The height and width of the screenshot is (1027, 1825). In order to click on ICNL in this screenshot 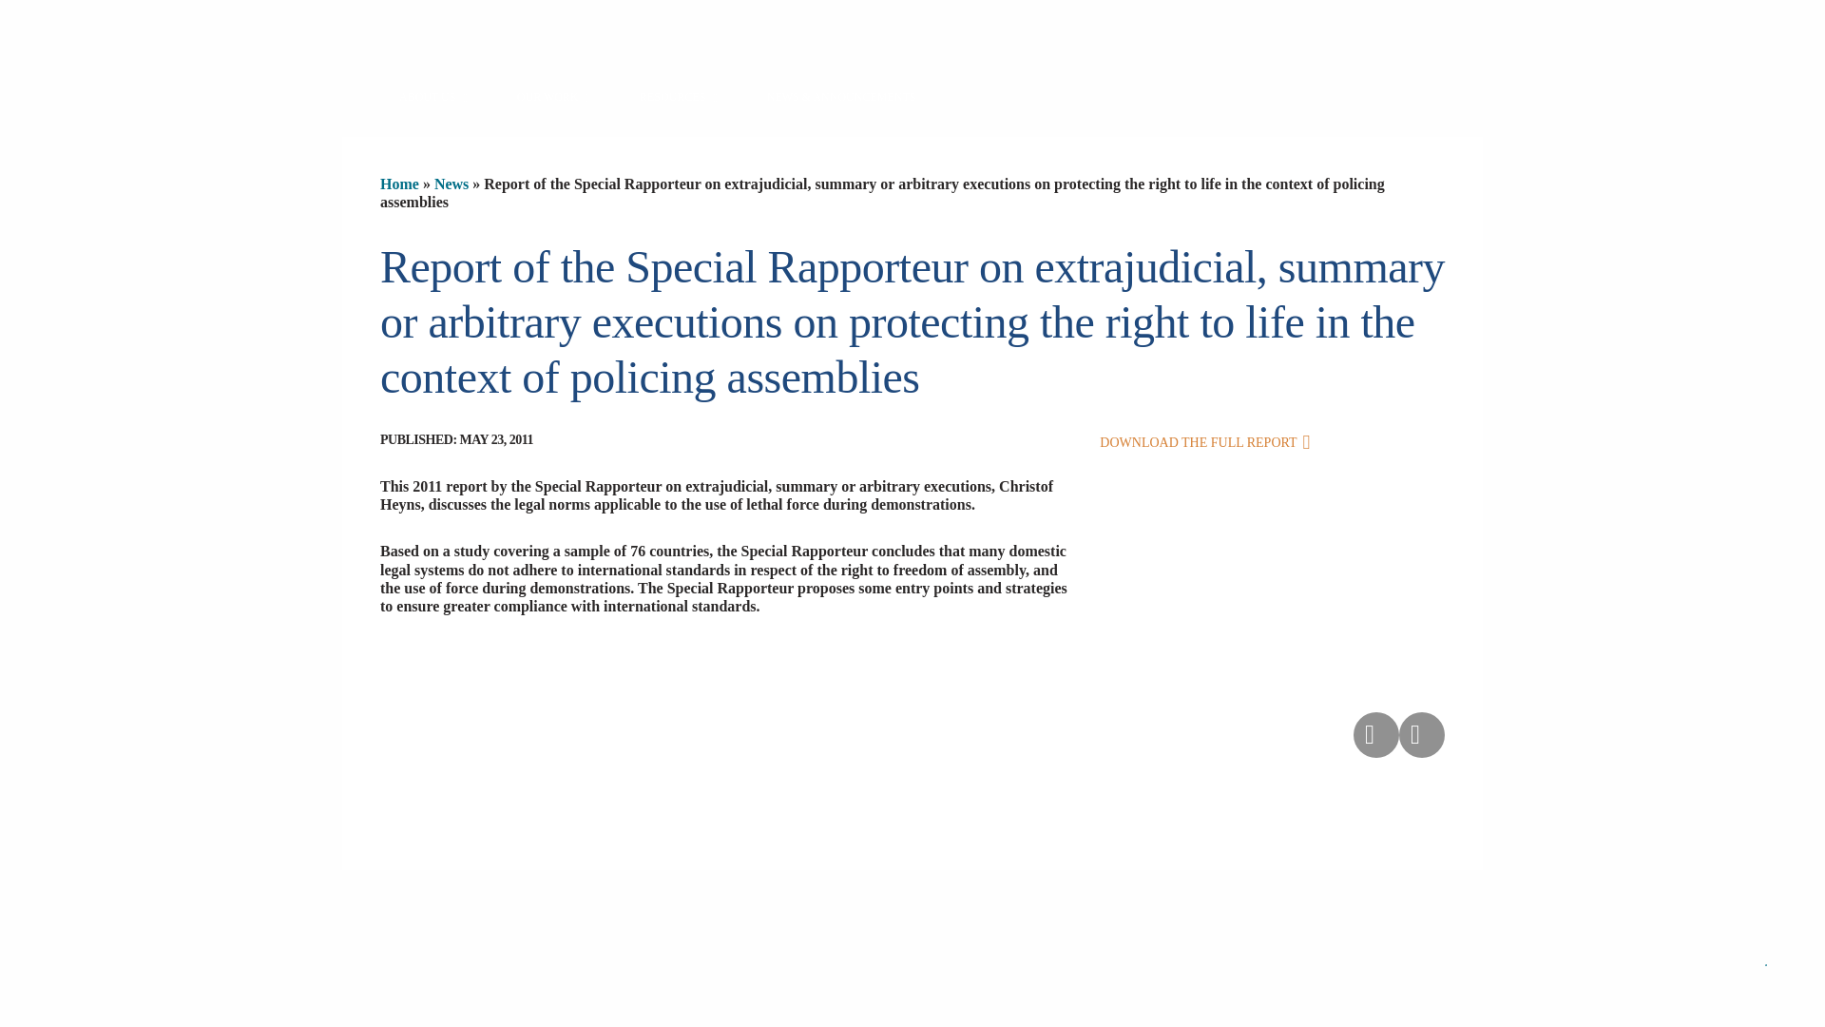, I will do `click(498, 44)`.